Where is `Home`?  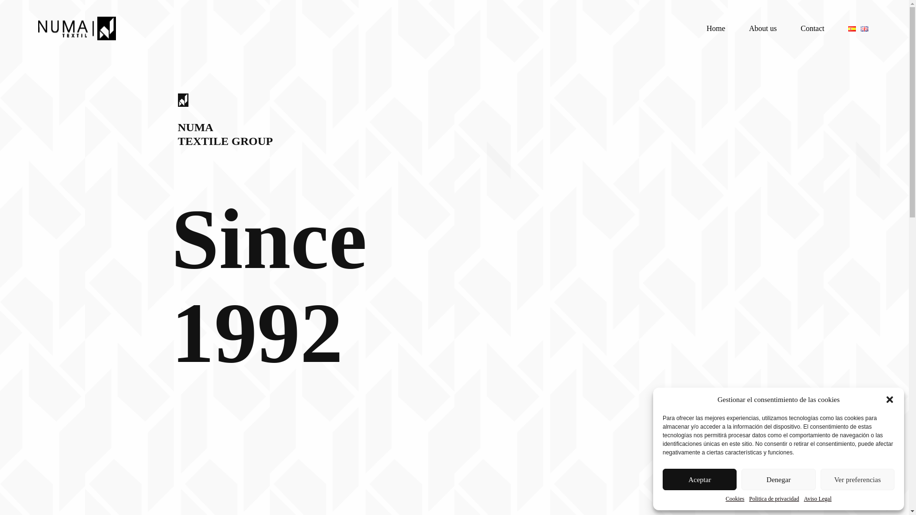 Home is located at coordinates (716, 29).